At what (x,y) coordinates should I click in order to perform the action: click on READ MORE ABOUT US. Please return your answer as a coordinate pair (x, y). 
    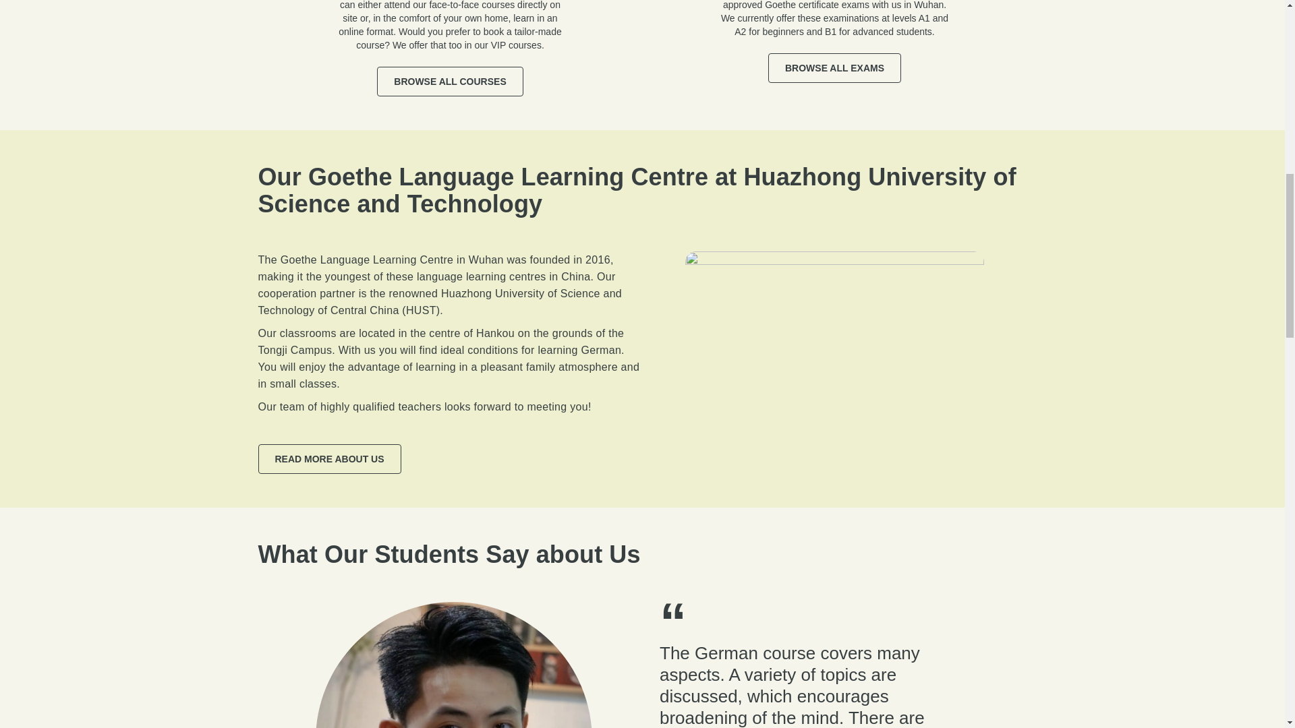
    Looking at the image, I should click on (329, 458).